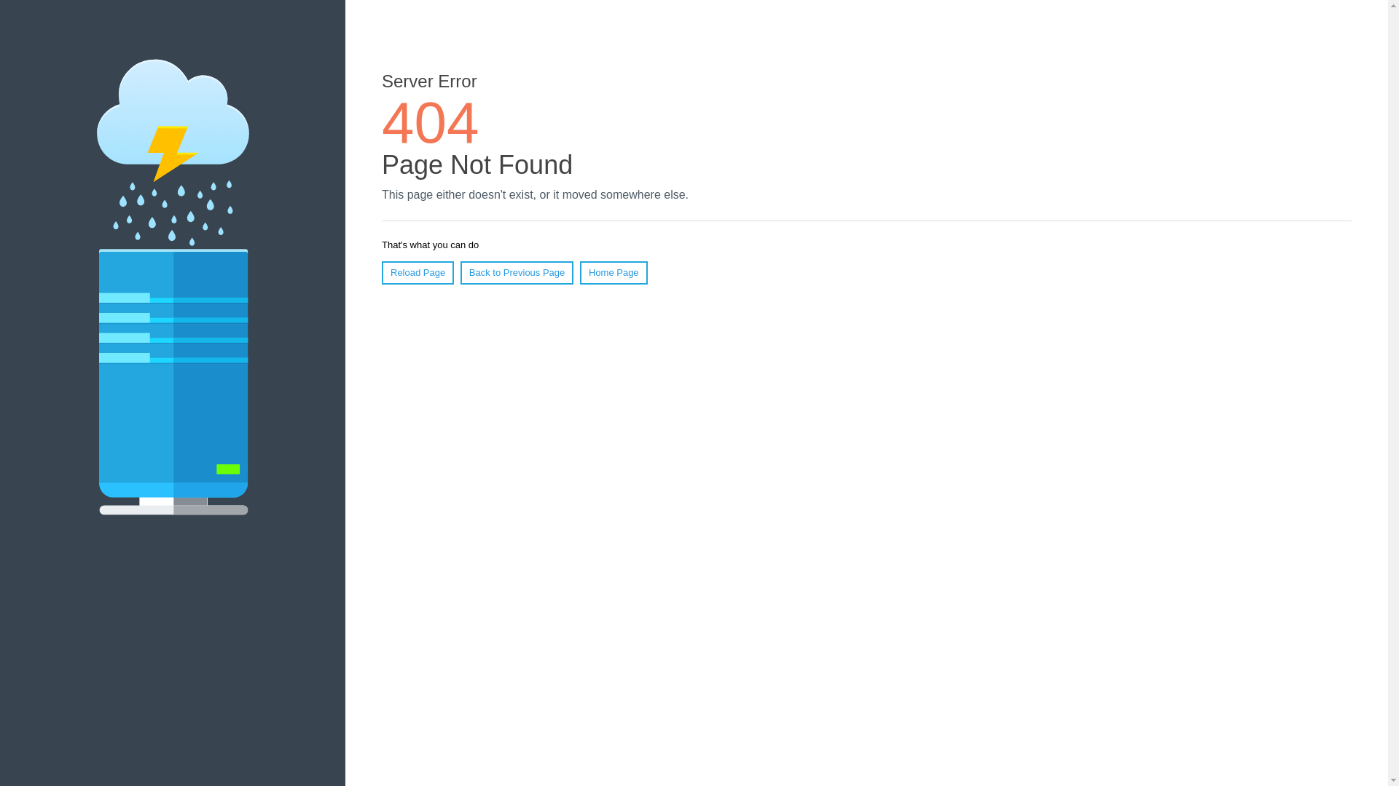 The height and width of the screenshot is (786, 1399). I want to click on Home Page, so click(614, 273).